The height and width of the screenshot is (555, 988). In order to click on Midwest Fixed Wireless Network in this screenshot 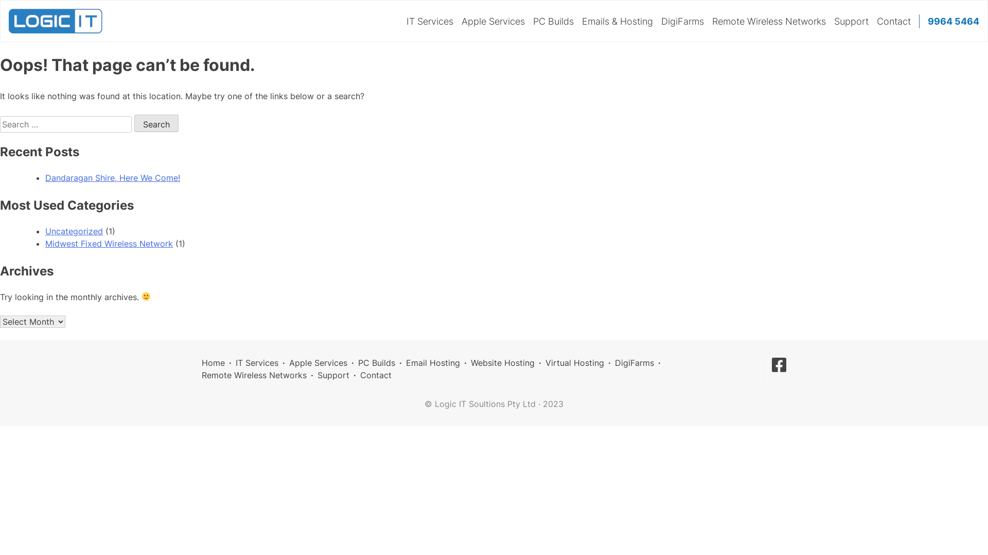, I will do `click(109, 244)`.